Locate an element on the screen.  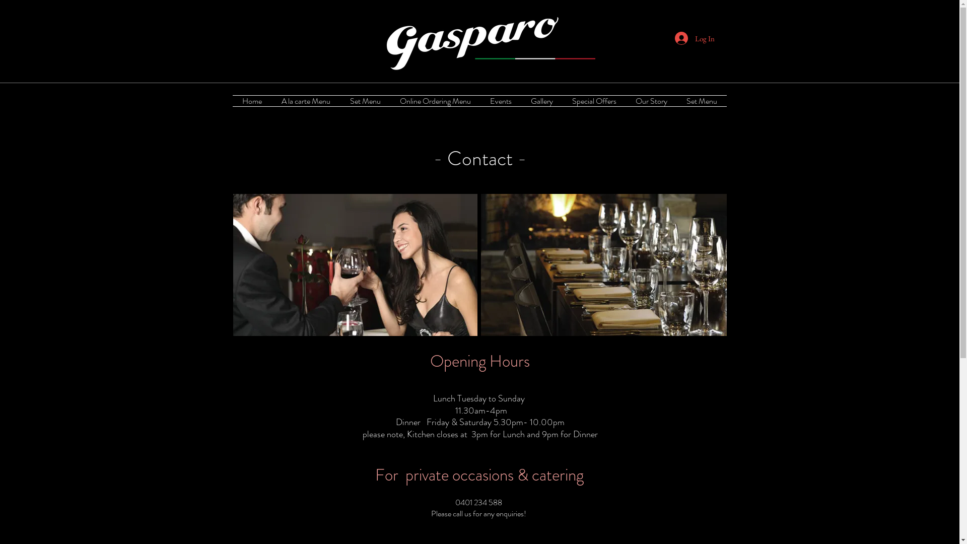
Special Offers is located at coordinates (594, 101).